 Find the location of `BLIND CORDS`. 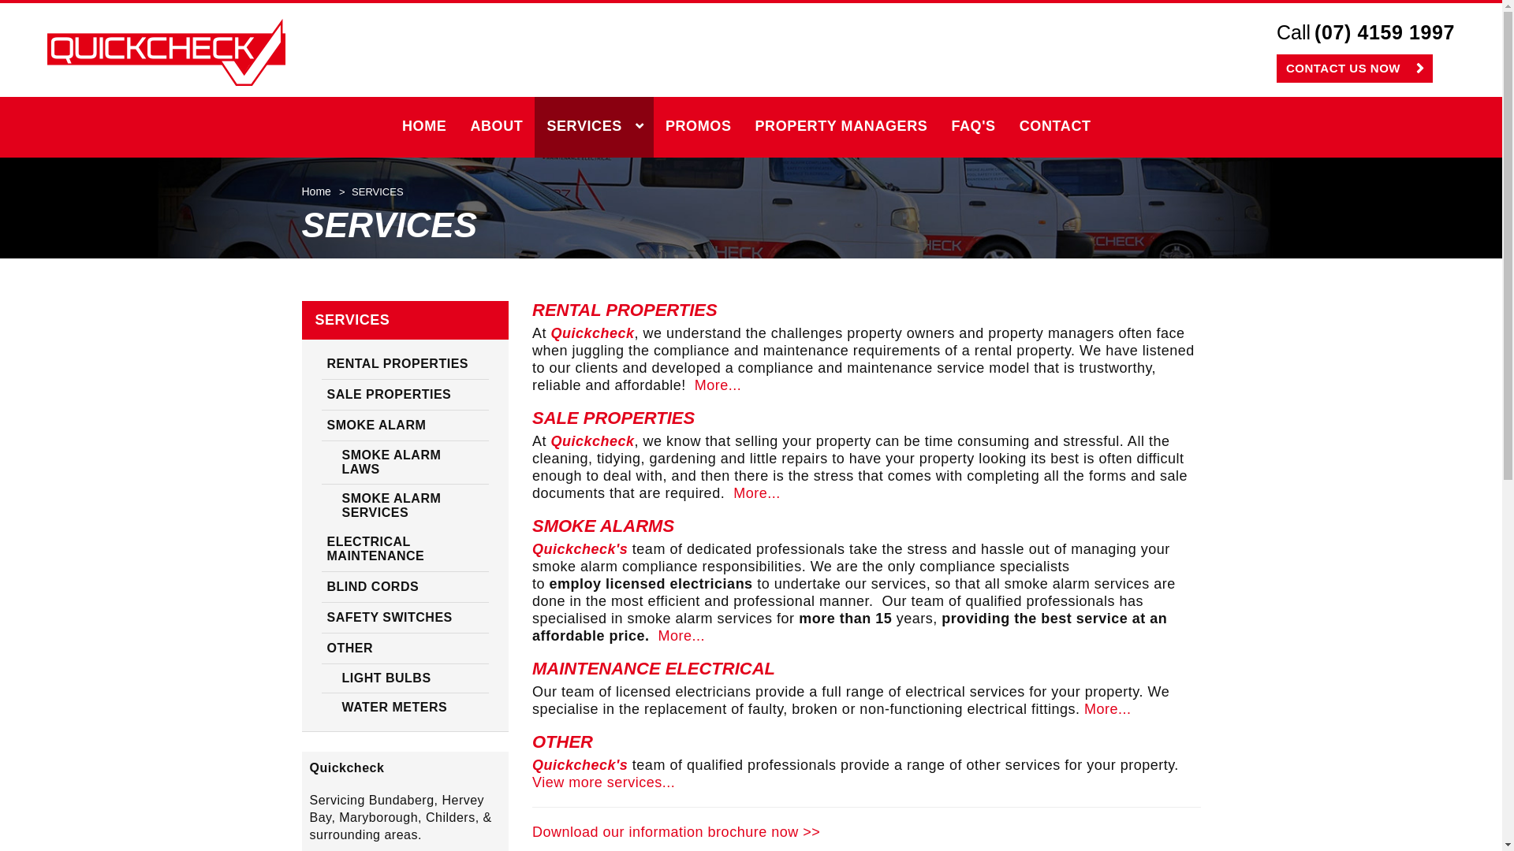

BLIND CORDS is located at coordinates (405, 588).